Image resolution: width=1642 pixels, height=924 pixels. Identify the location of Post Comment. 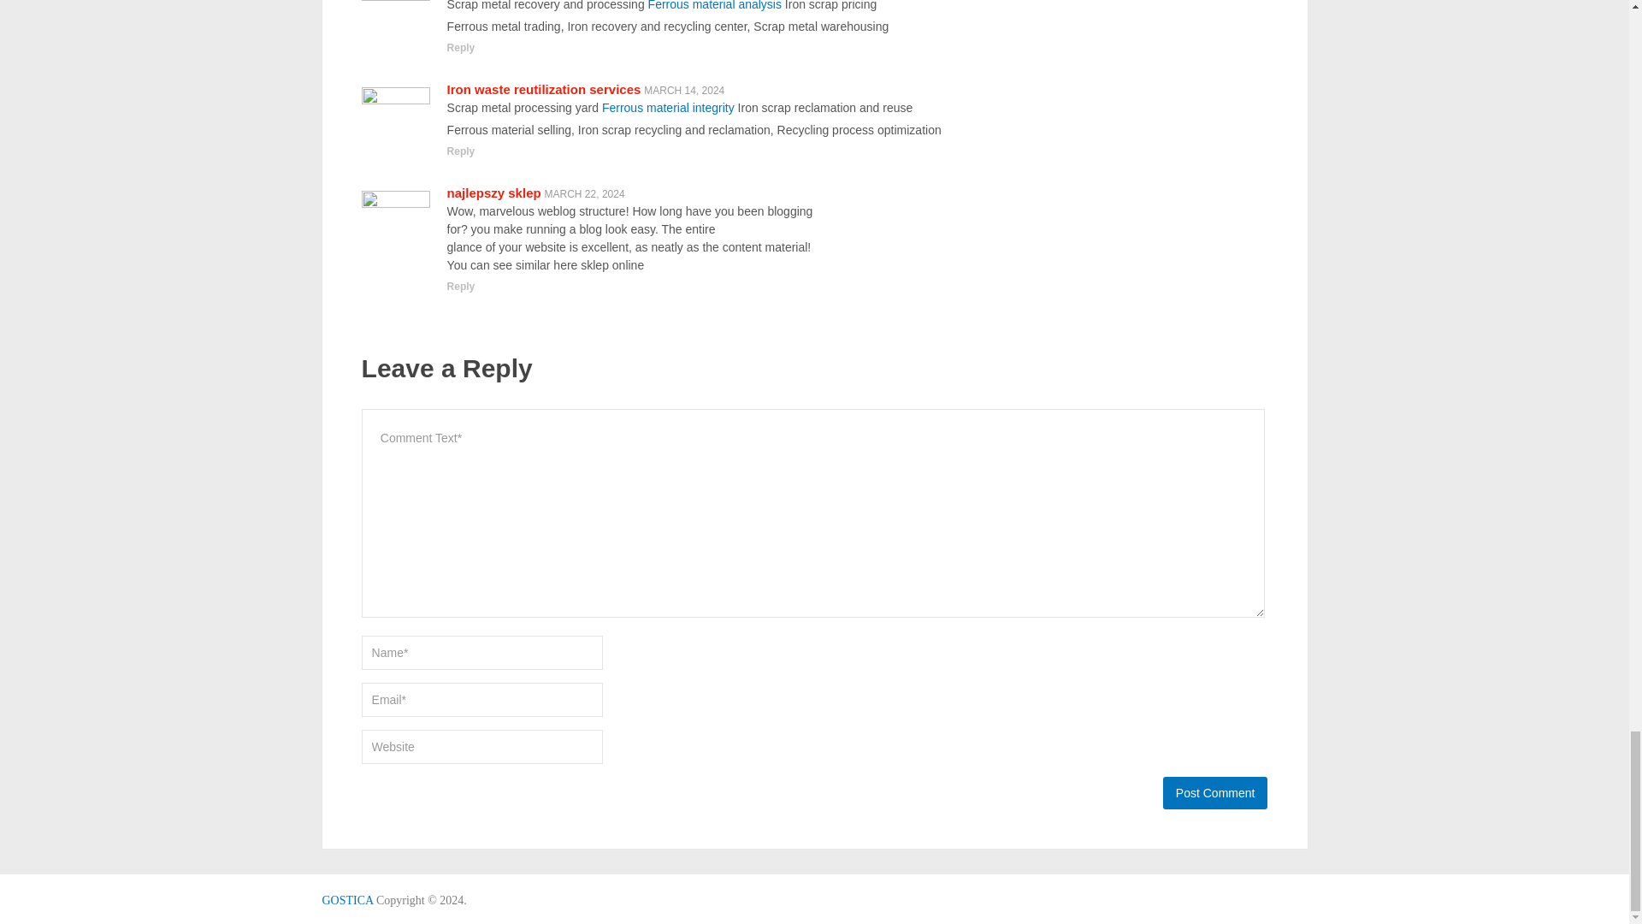
(1214, 793).